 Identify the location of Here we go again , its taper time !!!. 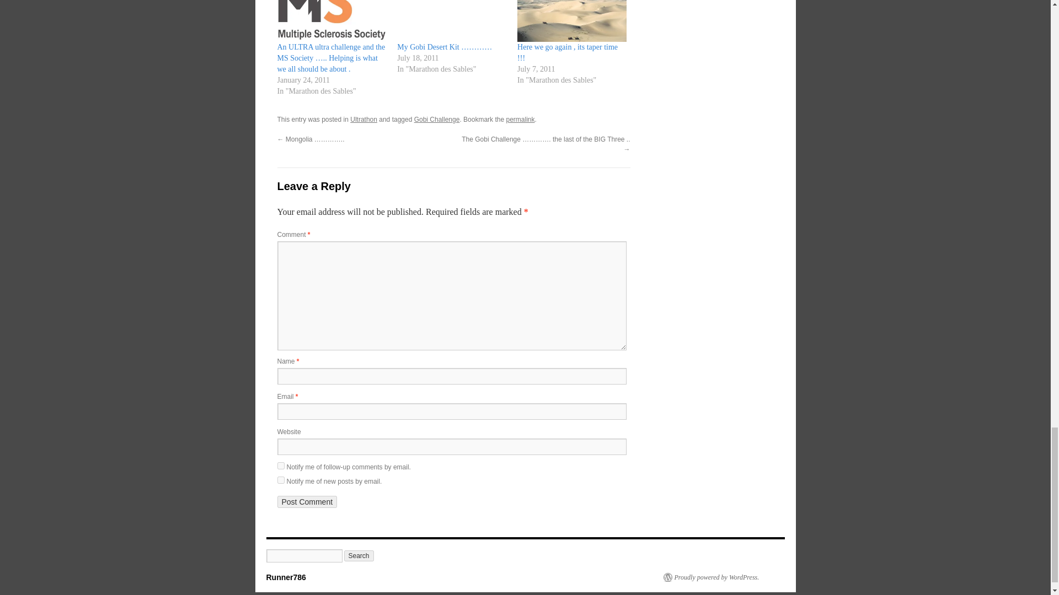
(572, 21).